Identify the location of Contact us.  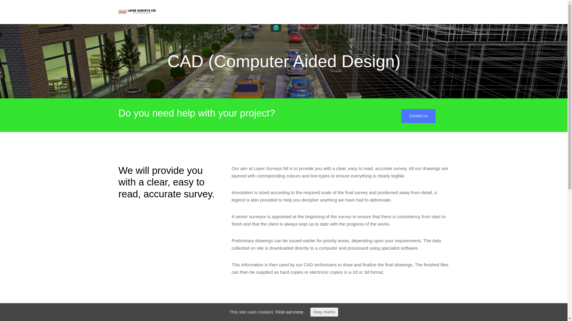
(418, 116).